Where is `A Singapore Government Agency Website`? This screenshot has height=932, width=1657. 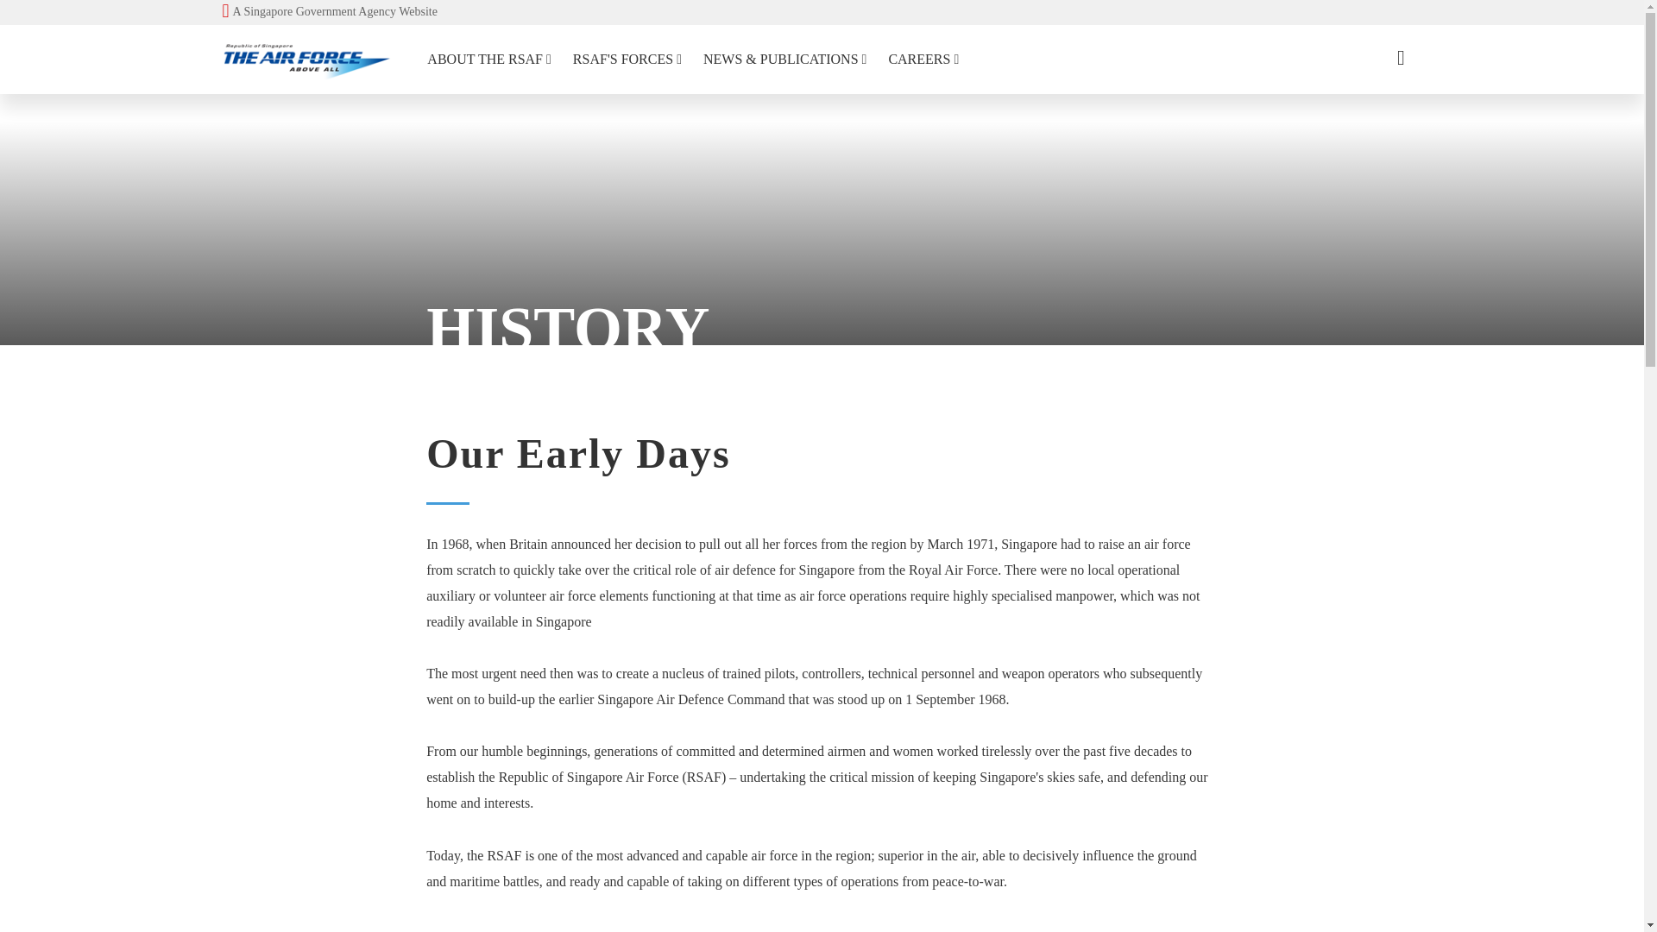 A Singapore Government Agency Website is located at coordinates (923, 60).